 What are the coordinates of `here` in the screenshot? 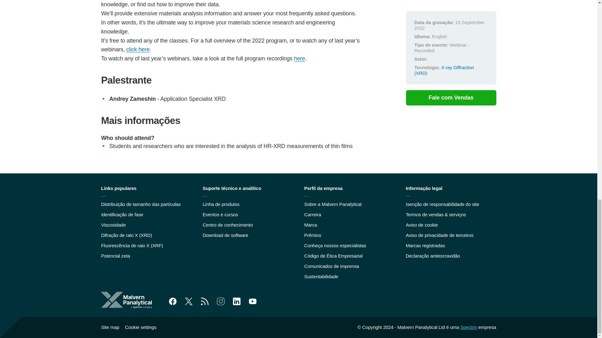 It's located at (300, 58).